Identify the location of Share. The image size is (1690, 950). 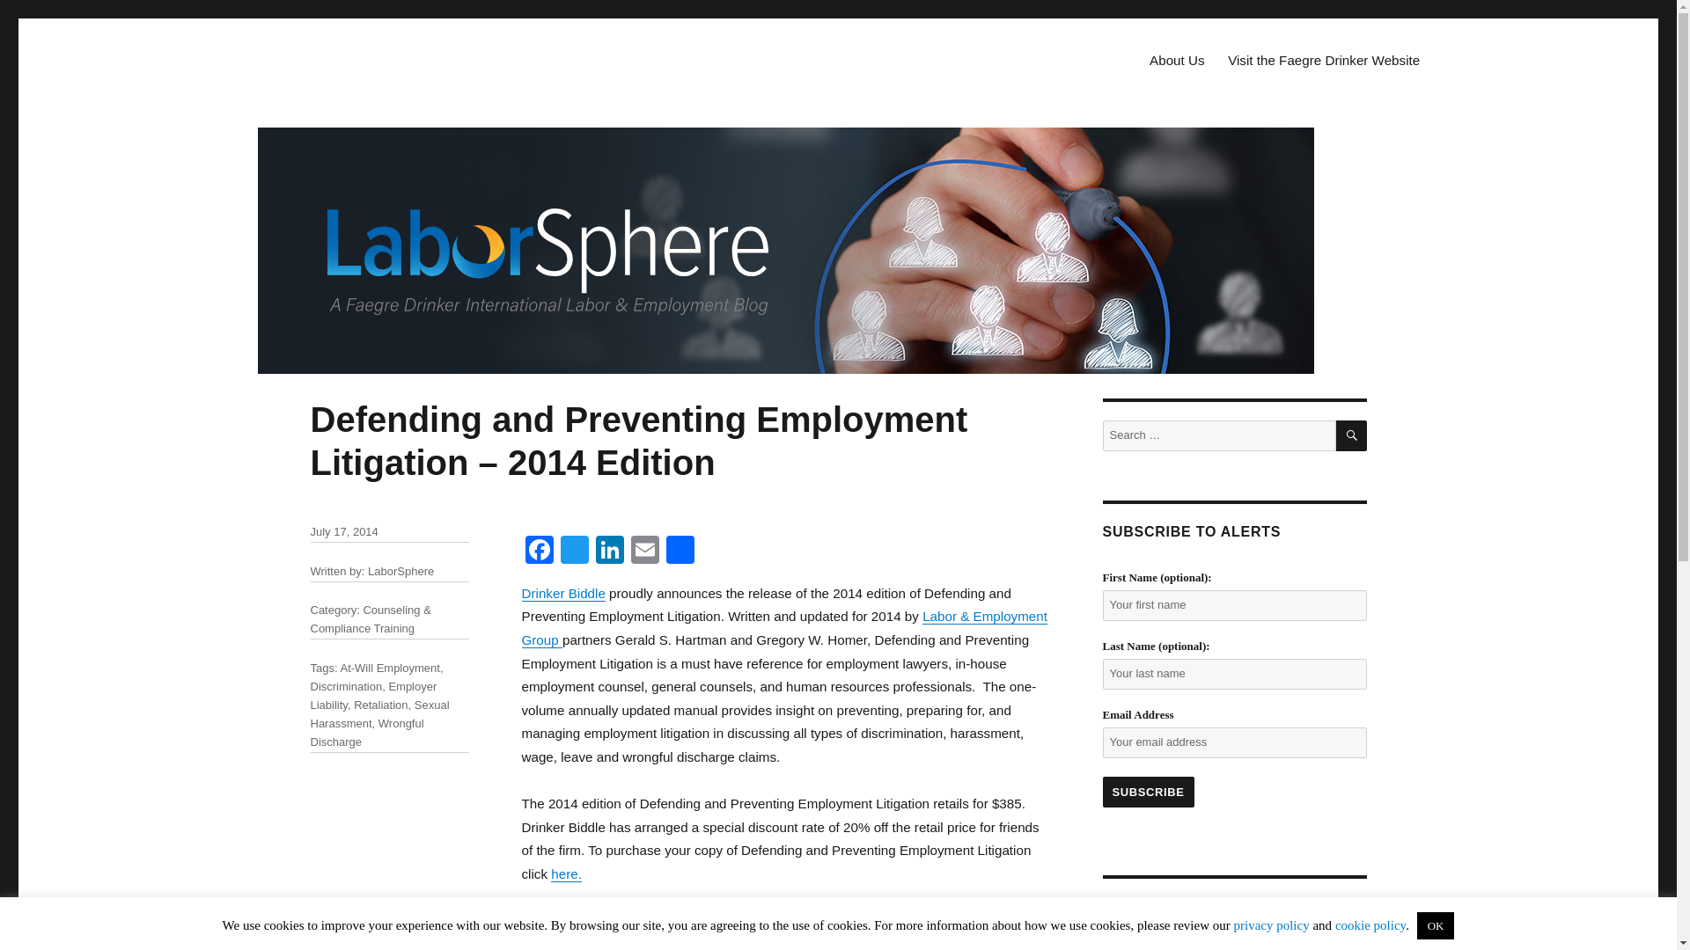
(680, 552).